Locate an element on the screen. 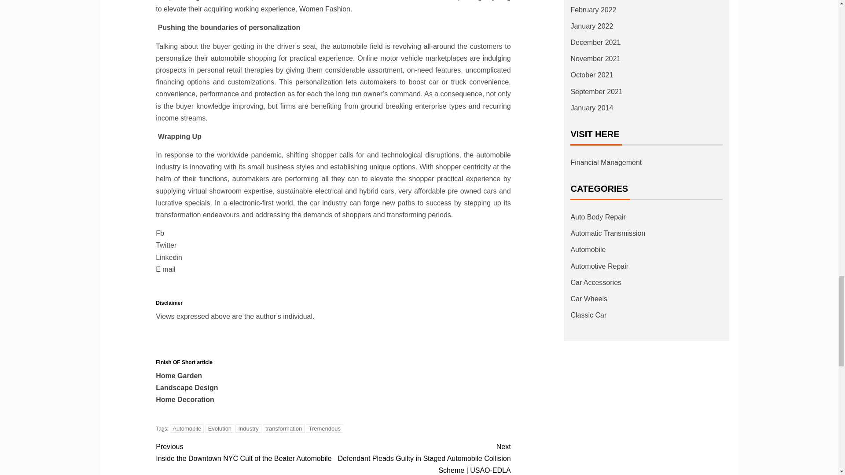 The height and width of the screenshot is (475, 845). Landscape Design is located at coordinates (187, 387).